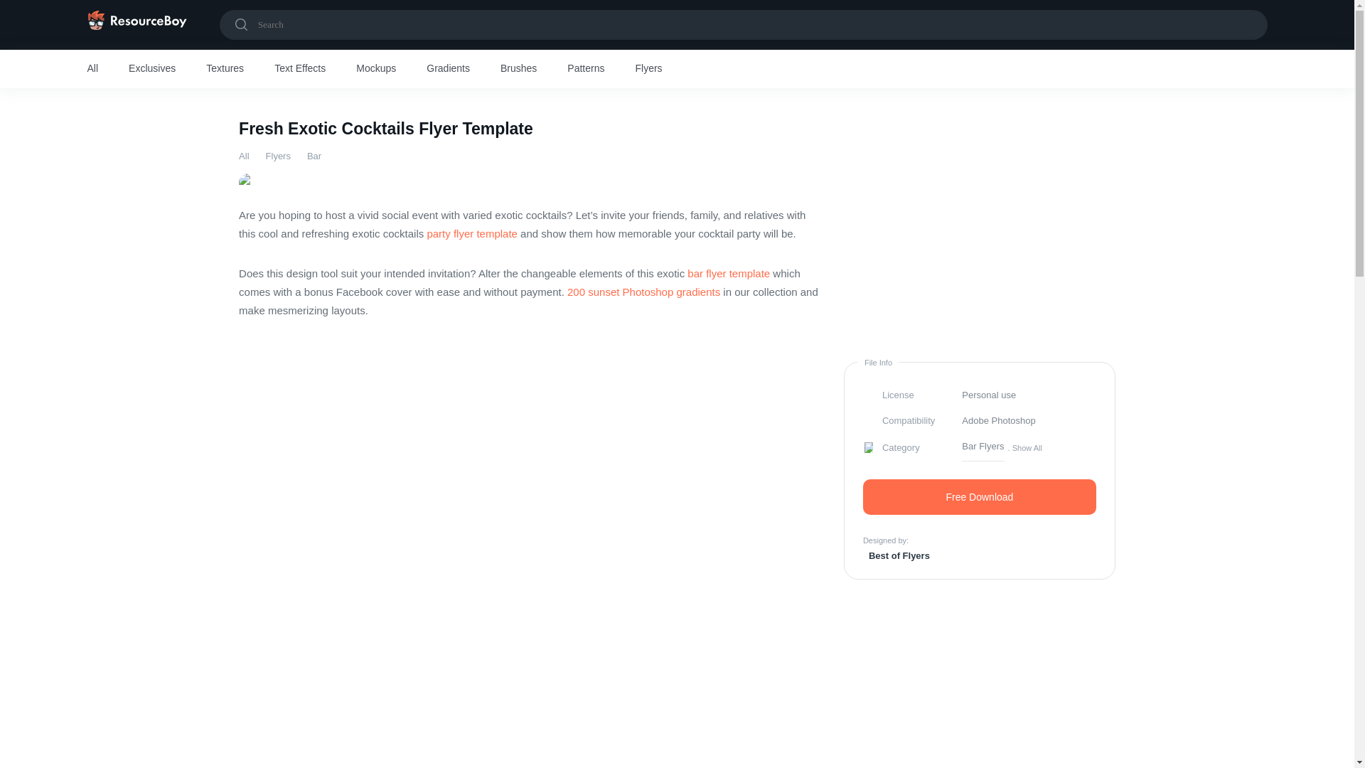  I want to click on Text Effects, so click(300, 69).